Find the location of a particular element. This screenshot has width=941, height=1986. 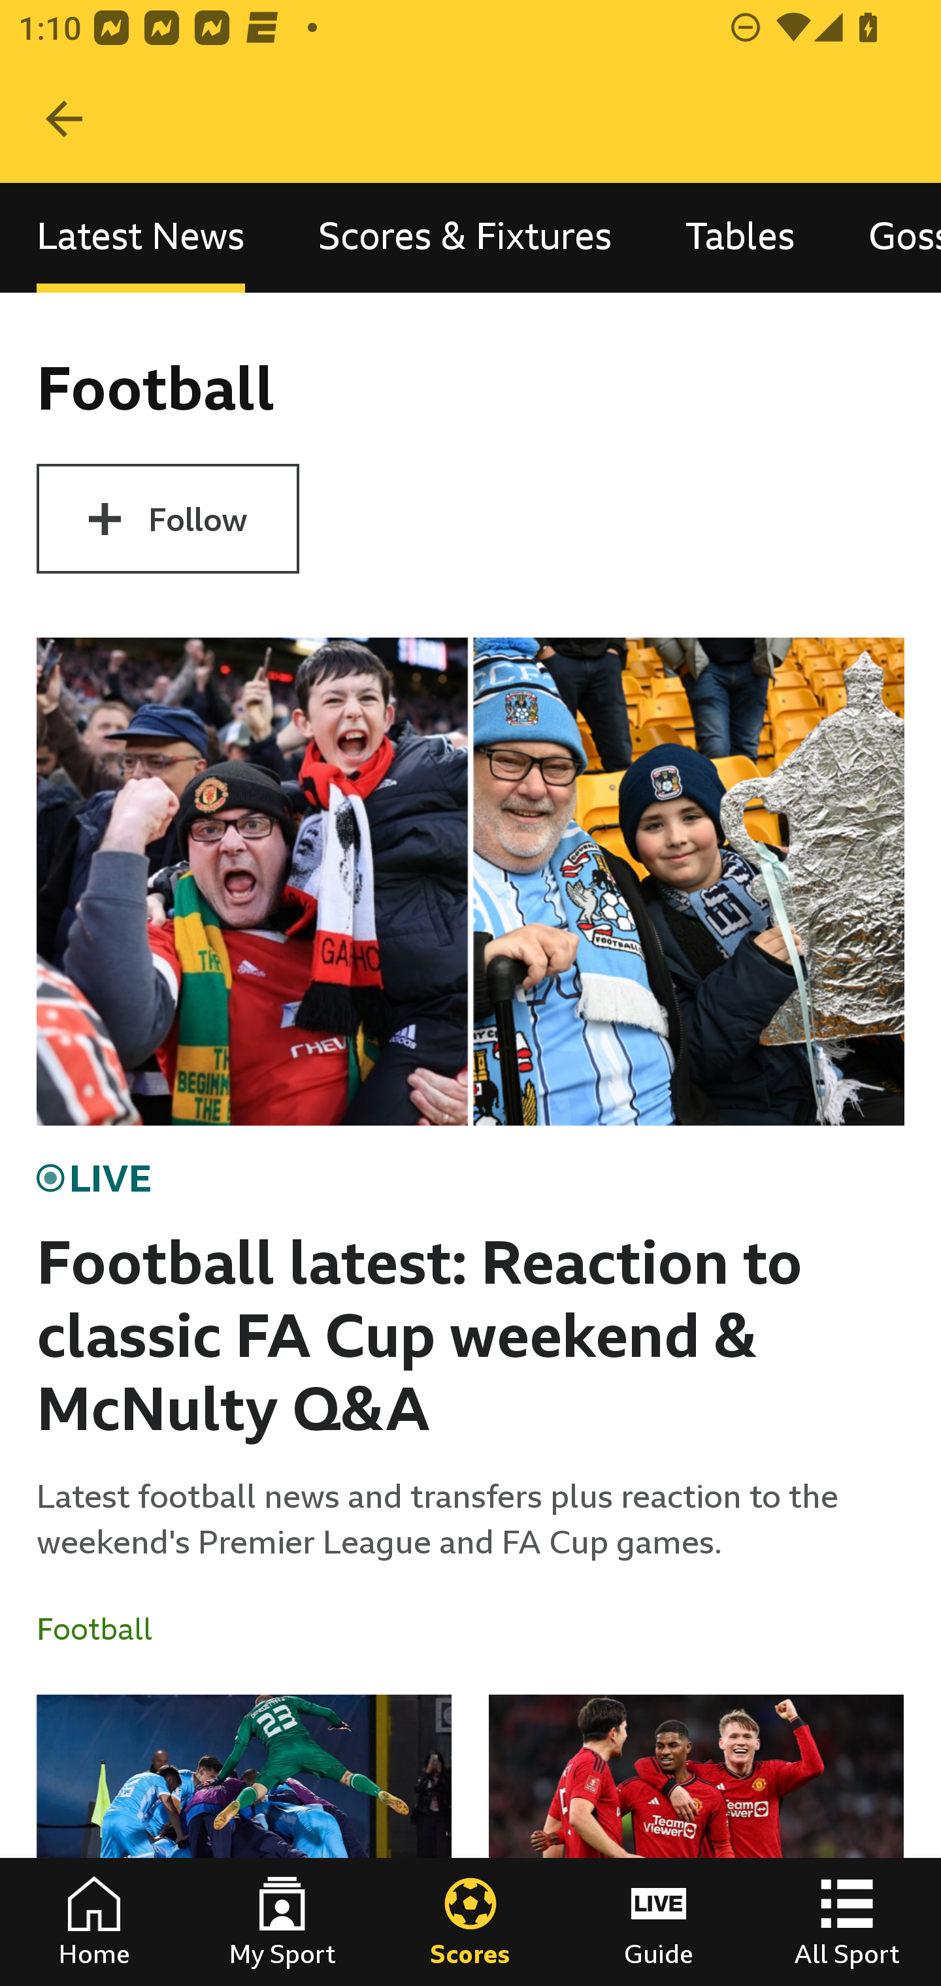

Scores & Fixtures is located at coordinates (465, 236).